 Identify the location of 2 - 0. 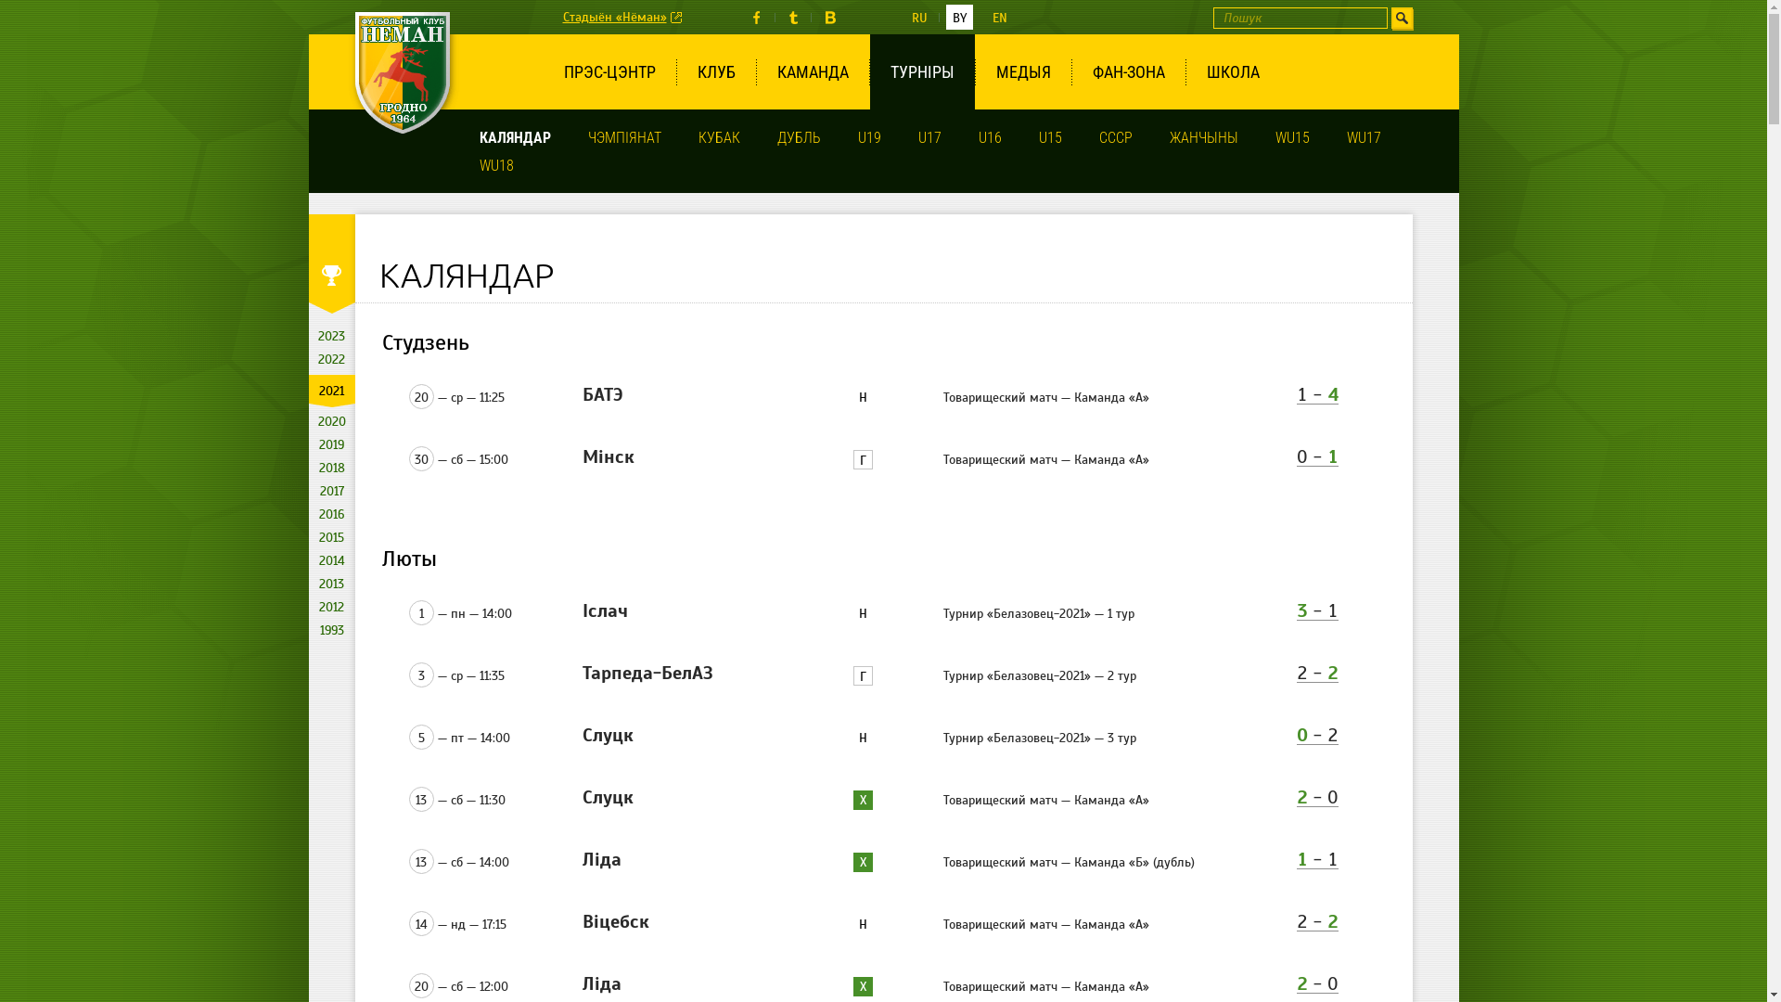
(1317, 798).